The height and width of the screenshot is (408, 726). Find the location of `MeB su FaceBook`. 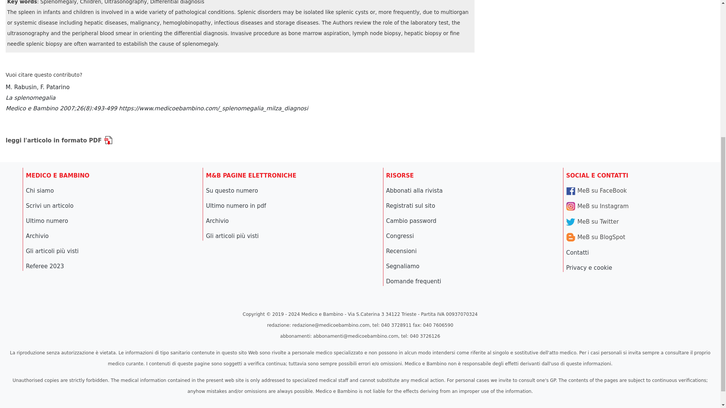

MeB su FaceBook is located at coordinates (596, 190).